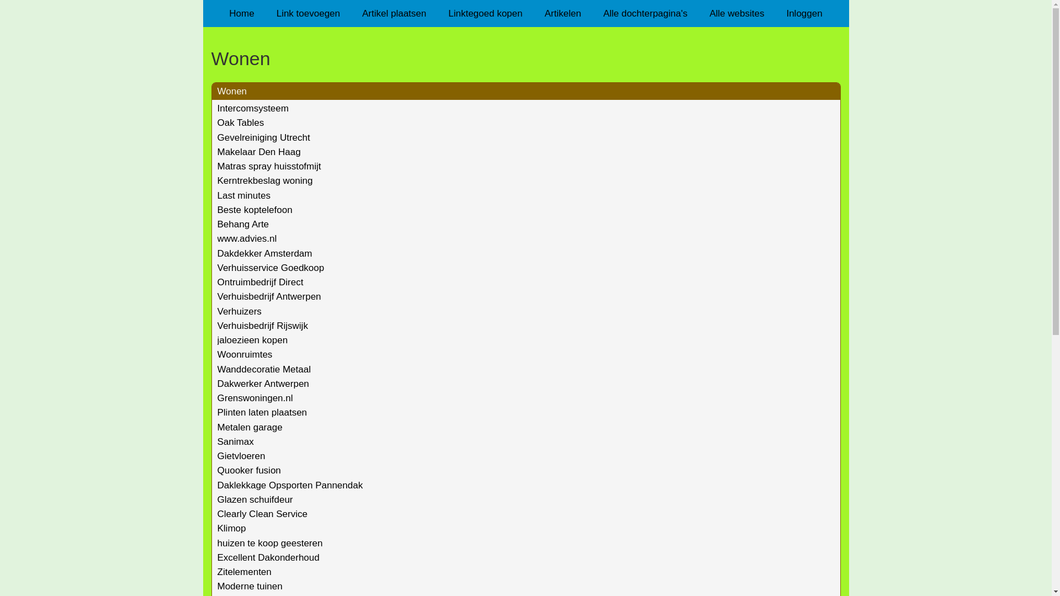 Image resolution: width=1060 pixels, height=596 pixels. Describe the element at coordinates (261, 283) in the screenshot. I see `Ontruimbedrijf Direct` at that location.